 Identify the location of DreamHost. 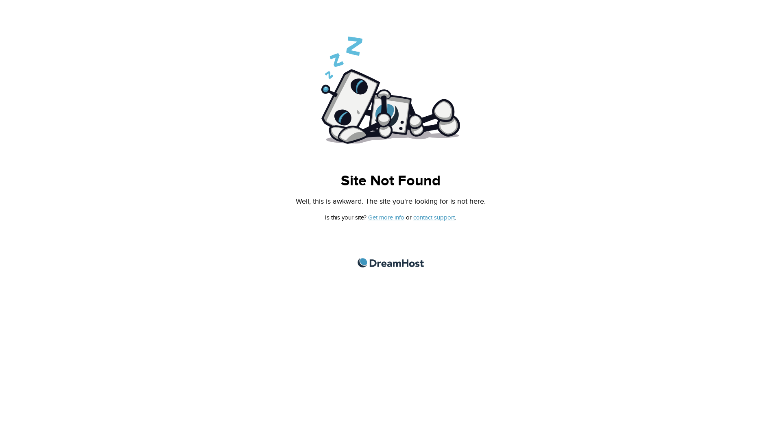
(390, 263).